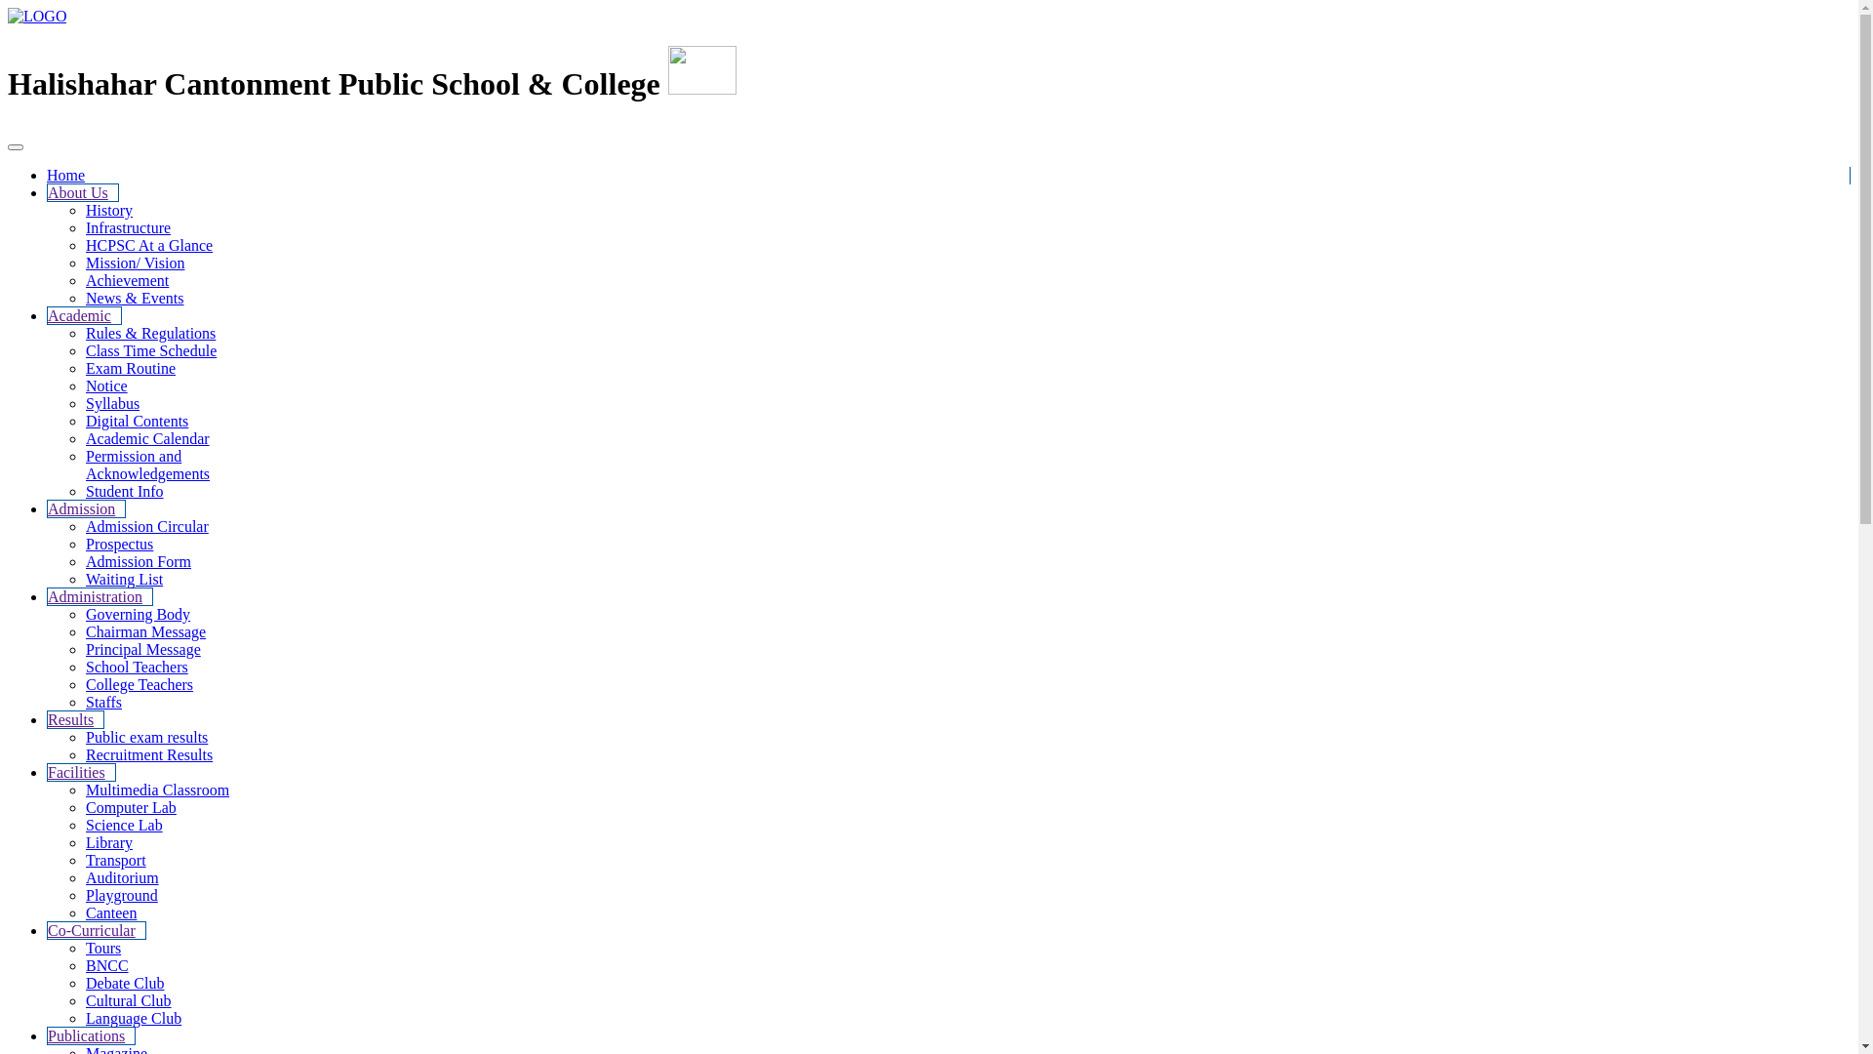 Image resolution: width=1873 pixels, height=1054 pixels. What do you see at coordinates (151, 351) in the screenshot?
I see `Class Time Schedule` at bounding box center [151, 351].